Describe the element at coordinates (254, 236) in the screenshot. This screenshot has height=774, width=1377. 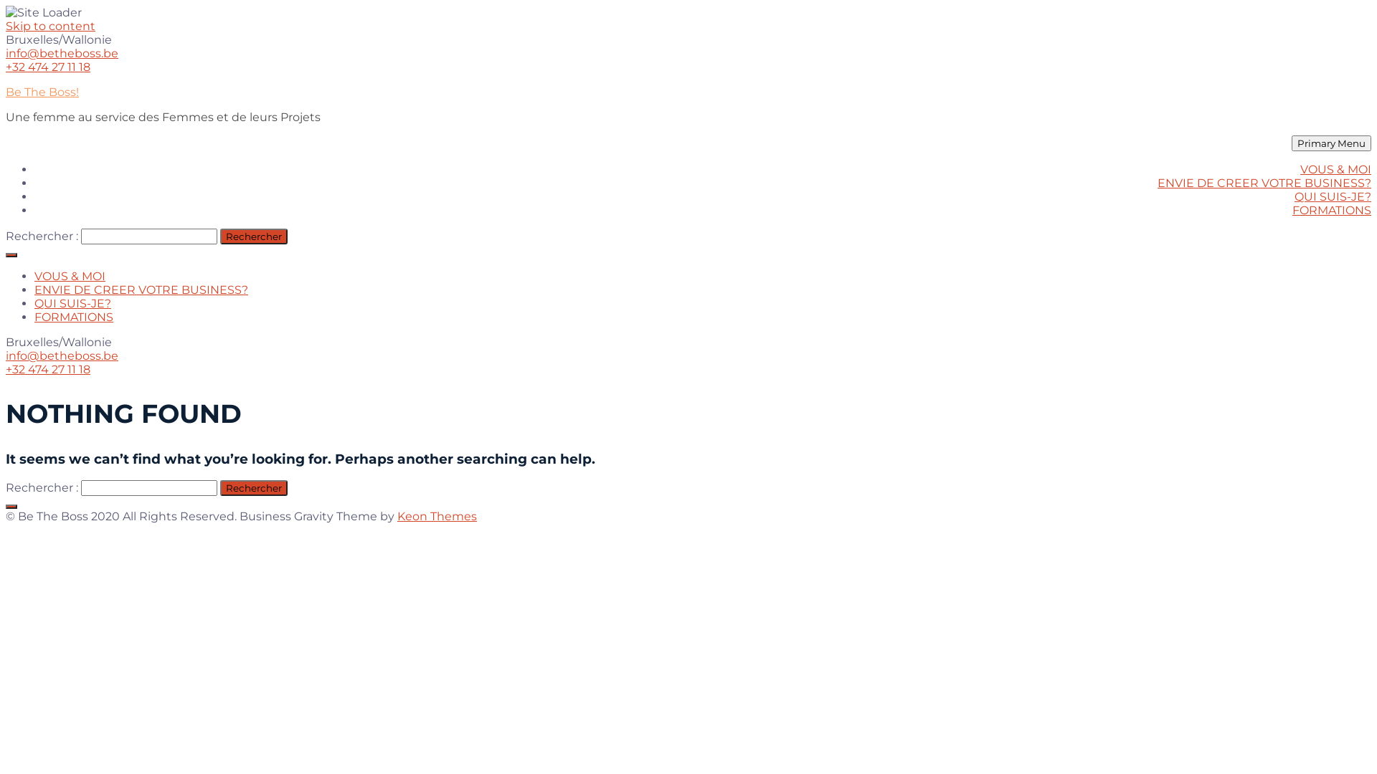
I see `Rechercher` at that location.